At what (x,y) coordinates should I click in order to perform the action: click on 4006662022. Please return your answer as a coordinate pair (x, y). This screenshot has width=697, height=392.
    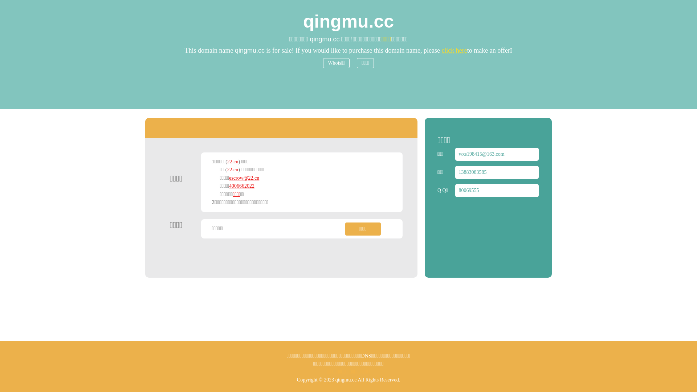
    Looking at the image, I should click on (242, 186).